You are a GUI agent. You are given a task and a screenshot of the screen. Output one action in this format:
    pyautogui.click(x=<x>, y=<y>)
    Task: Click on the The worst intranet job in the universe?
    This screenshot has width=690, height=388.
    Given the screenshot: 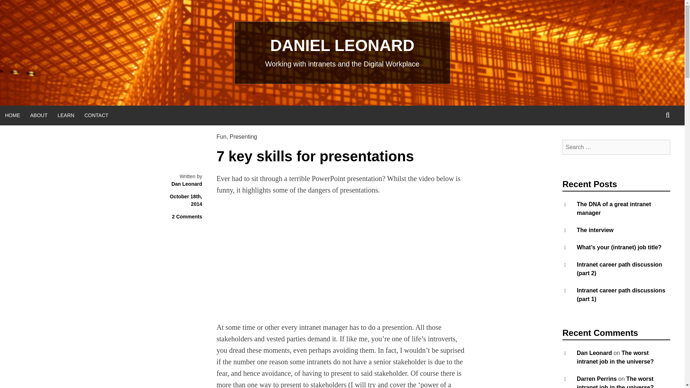 What is the action you would take?
    pyautogui.click(x=615, y=382)
    